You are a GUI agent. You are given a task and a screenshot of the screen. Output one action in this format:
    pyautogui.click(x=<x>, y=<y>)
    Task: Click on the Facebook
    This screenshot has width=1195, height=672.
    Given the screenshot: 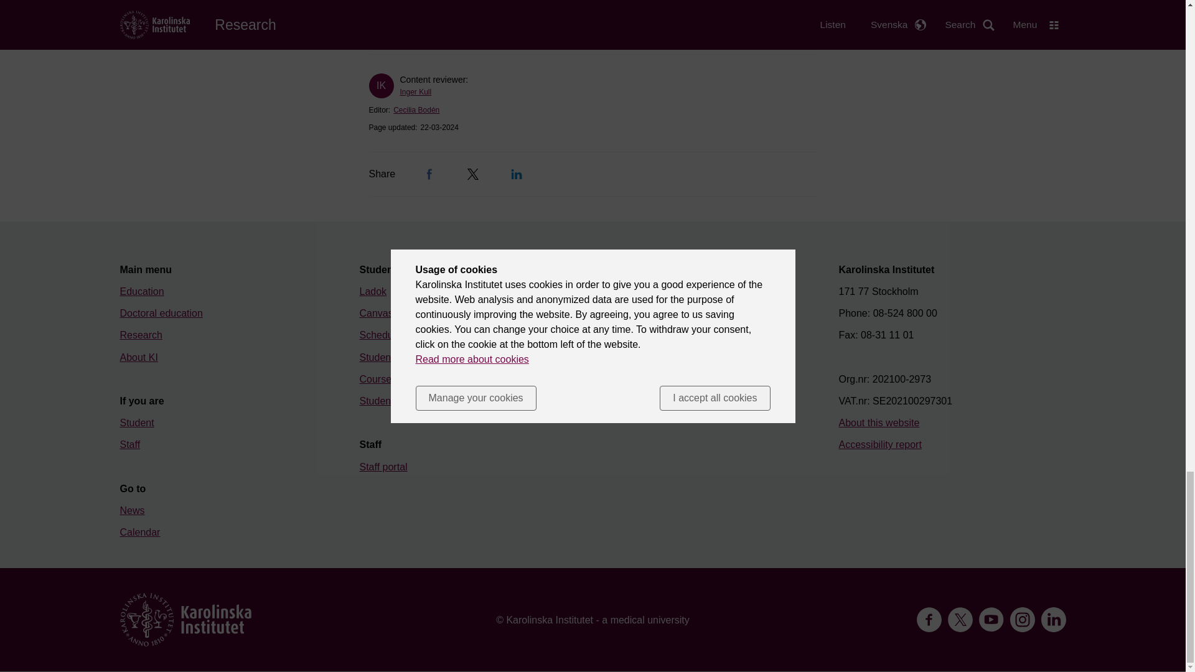 What is the action you would take?
    pyautogui.click(x=429, y=174)
    